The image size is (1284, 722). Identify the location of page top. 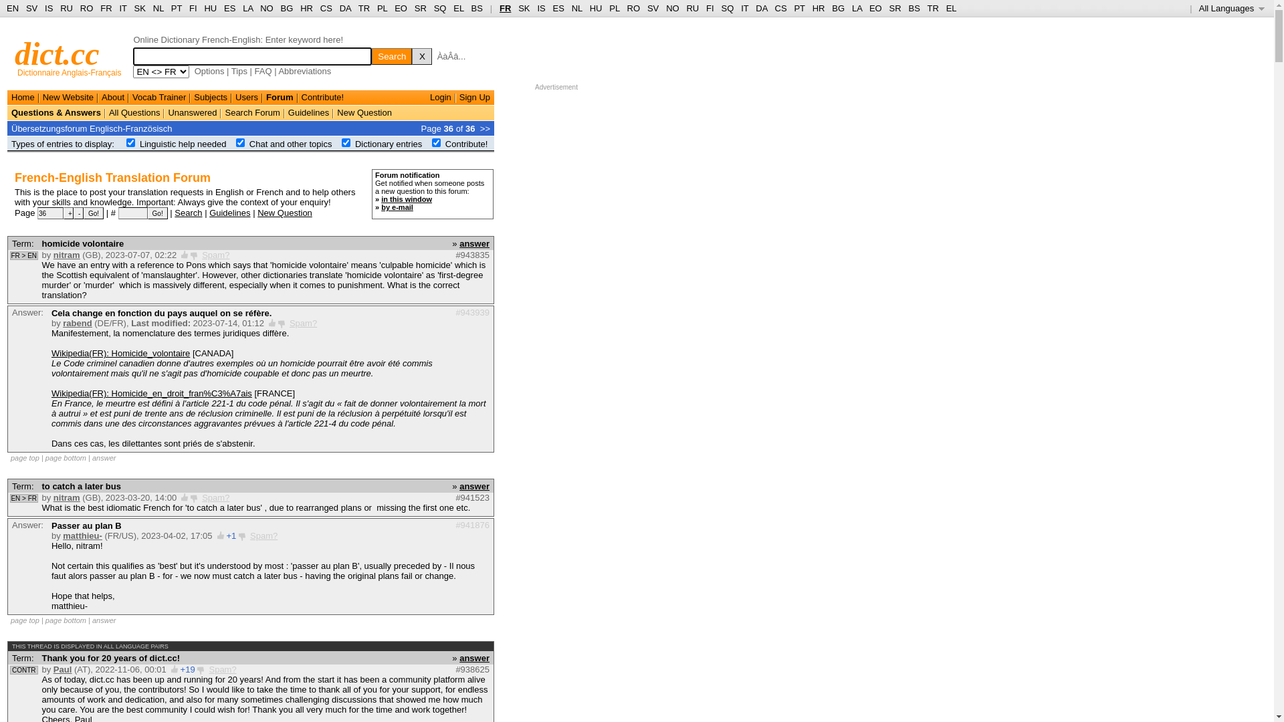
(25, 458).